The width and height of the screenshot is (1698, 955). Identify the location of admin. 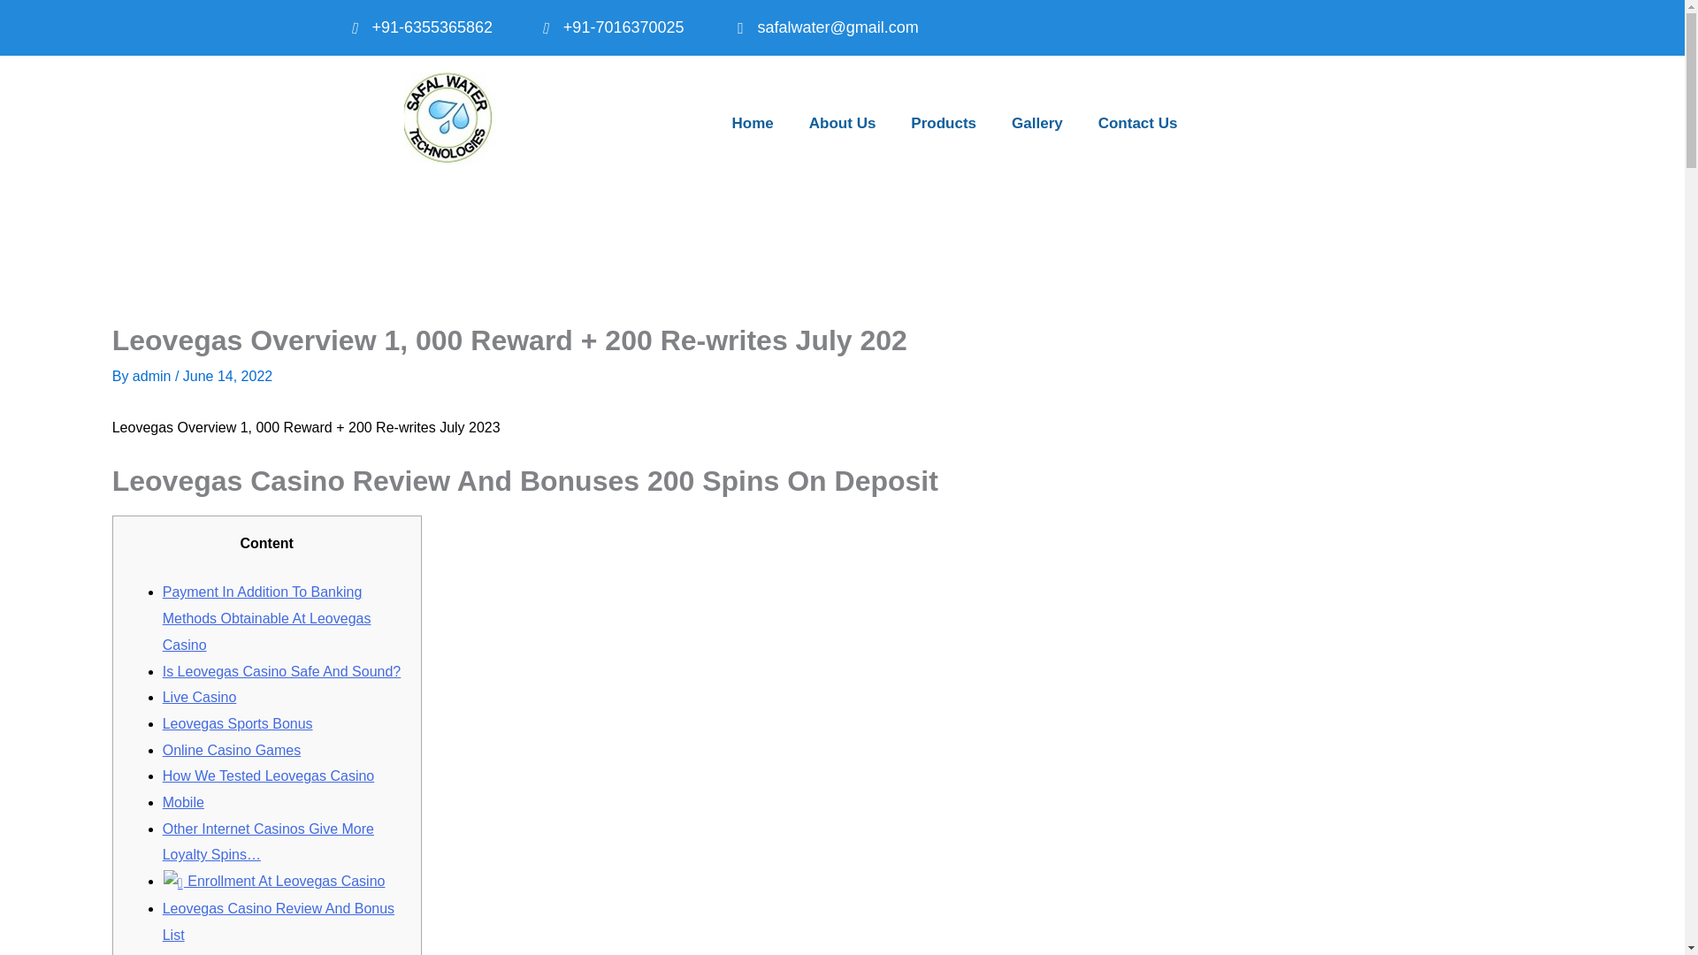
(153, 376).